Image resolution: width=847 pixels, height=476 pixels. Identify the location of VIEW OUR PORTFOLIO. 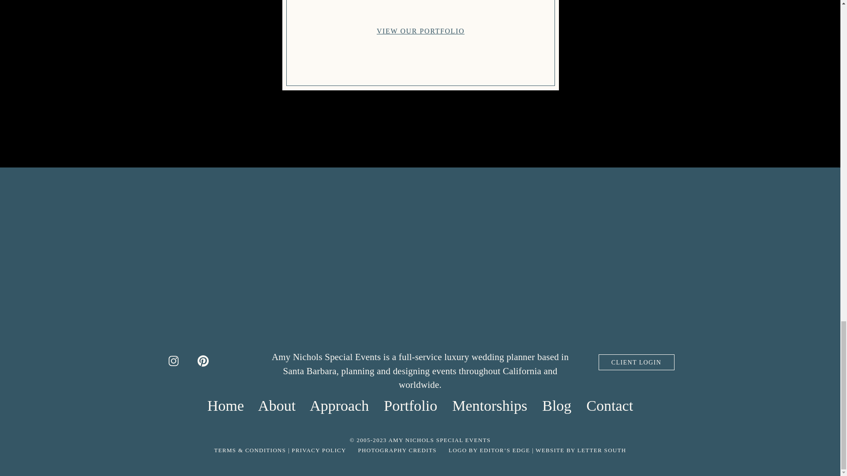
(420, 31).